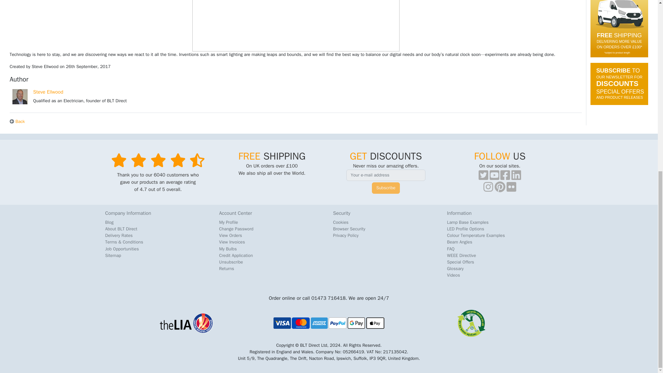 This screenshot has width=663, height=373. Describe the element at coordinates (17, 122) in the screenshot. I see `Back` at that location.